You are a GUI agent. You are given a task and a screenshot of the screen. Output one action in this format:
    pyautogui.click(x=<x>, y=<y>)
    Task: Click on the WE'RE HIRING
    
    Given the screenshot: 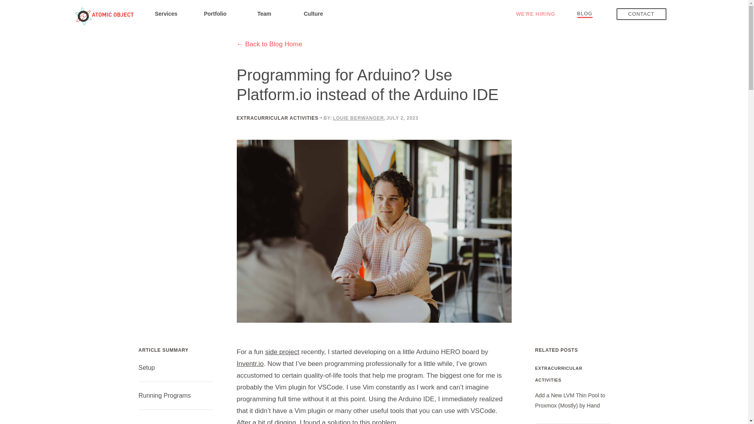 What is the action you would take?
    pyautogui.click(x=535, y=14)
    